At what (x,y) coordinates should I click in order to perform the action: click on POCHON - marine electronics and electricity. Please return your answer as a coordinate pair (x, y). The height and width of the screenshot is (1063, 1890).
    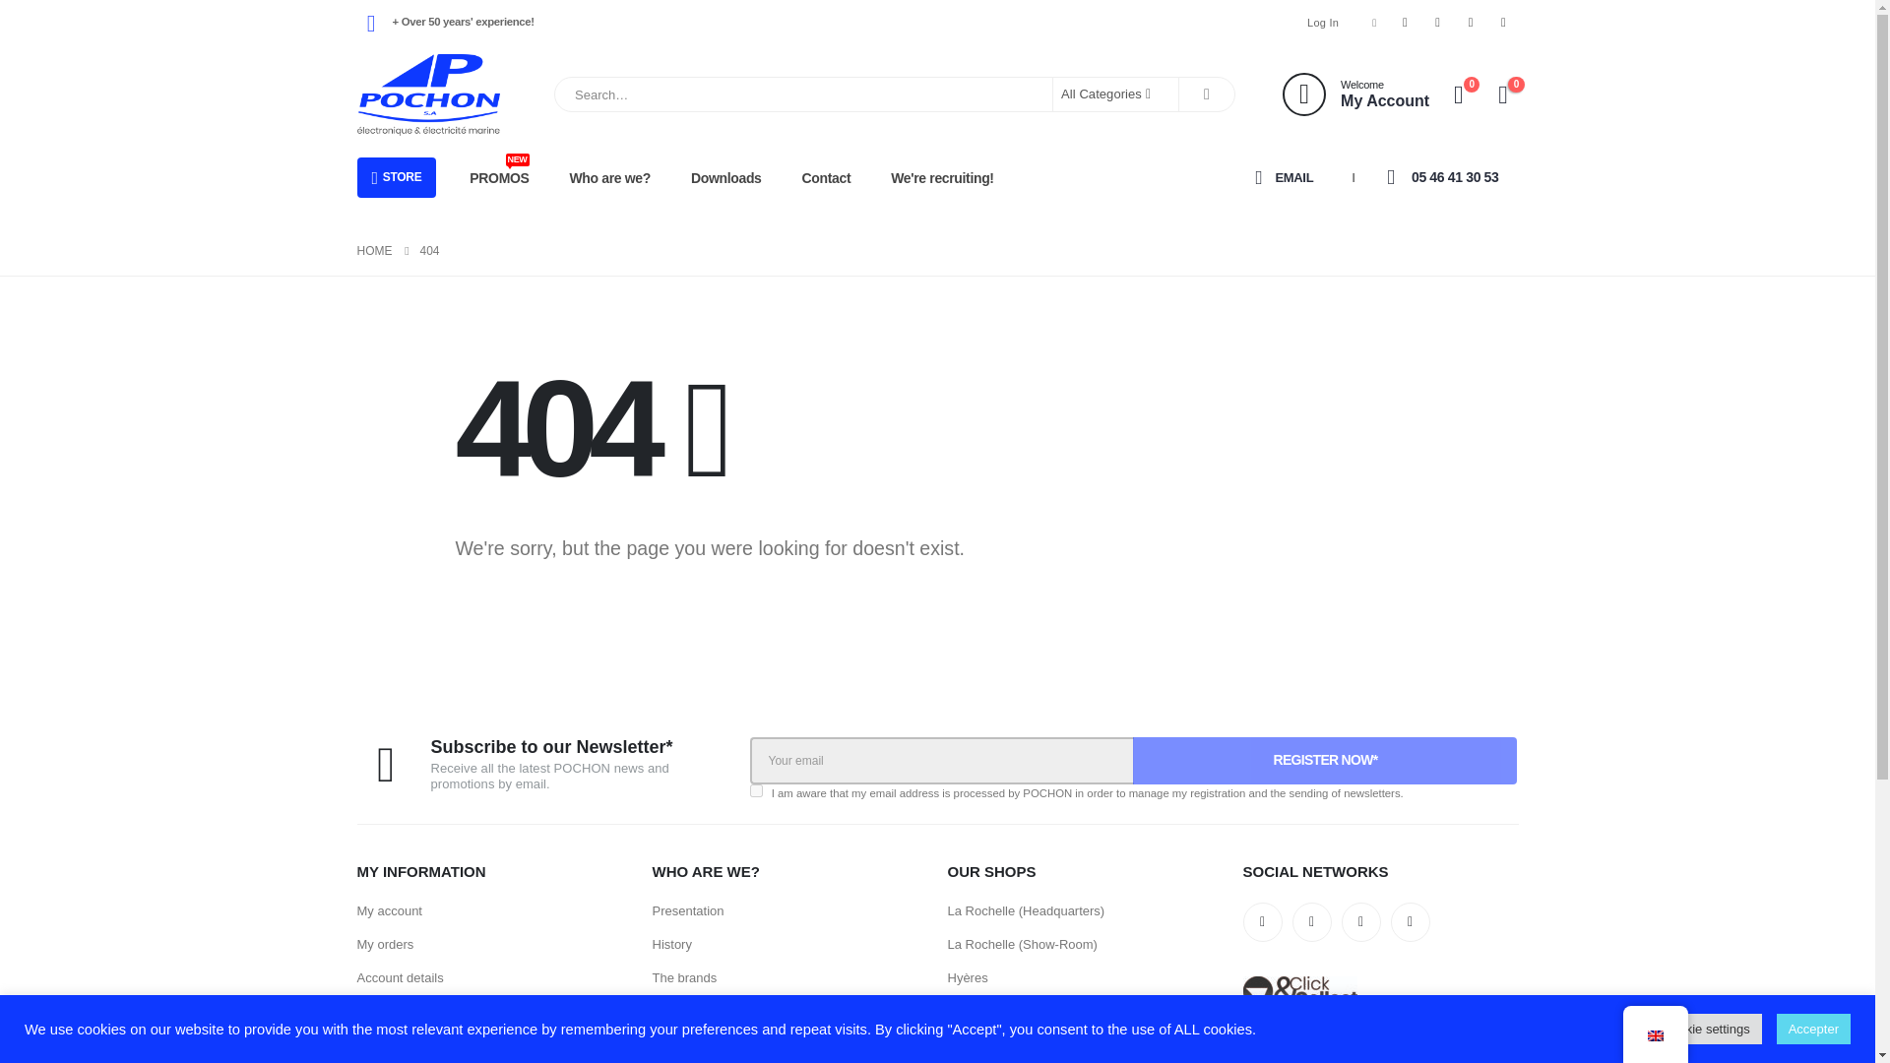
    Looking at the image, I should click on (427, 94).